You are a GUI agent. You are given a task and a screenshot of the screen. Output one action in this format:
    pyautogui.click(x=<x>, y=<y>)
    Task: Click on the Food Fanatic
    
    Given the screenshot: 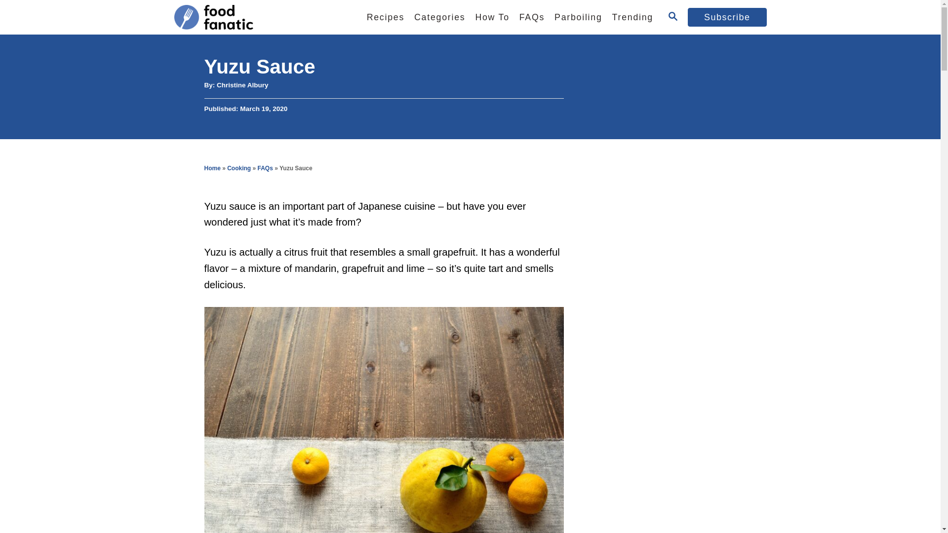 What is the action you would take?
    pyautogui.click(x=257, y=17)
    